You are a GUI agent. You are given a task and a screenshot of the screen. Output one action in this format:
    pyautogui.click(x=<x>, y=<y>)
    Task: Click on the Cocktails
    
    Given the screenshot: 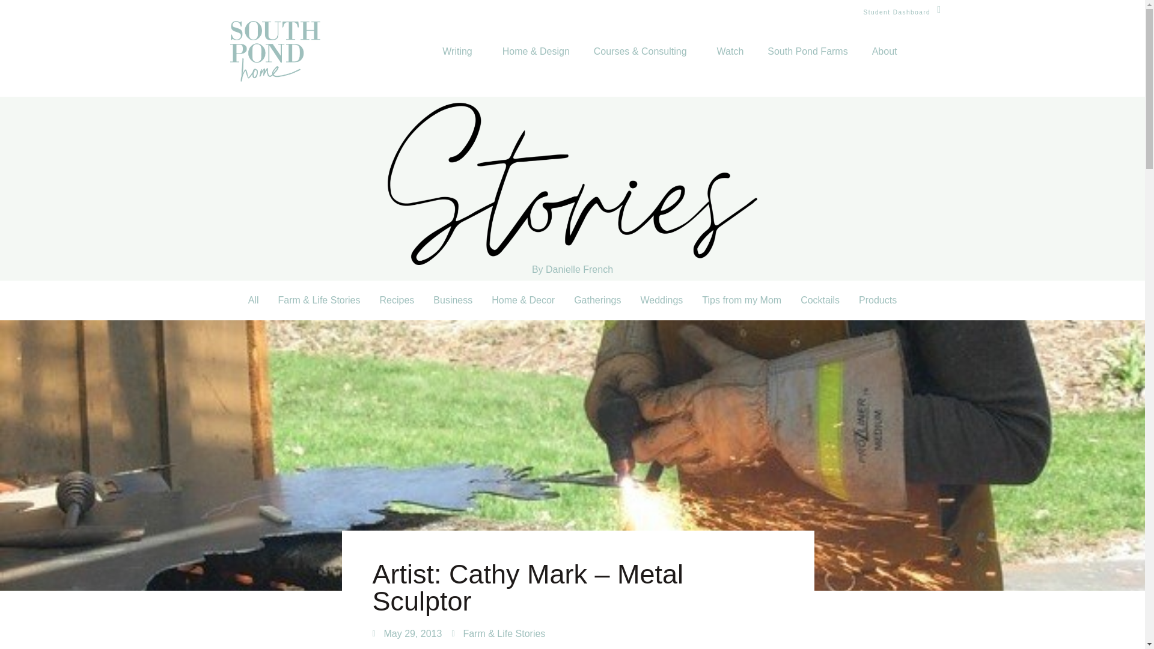 What is the action you would take?
    pyautogui.click(x=820, y=300)
    